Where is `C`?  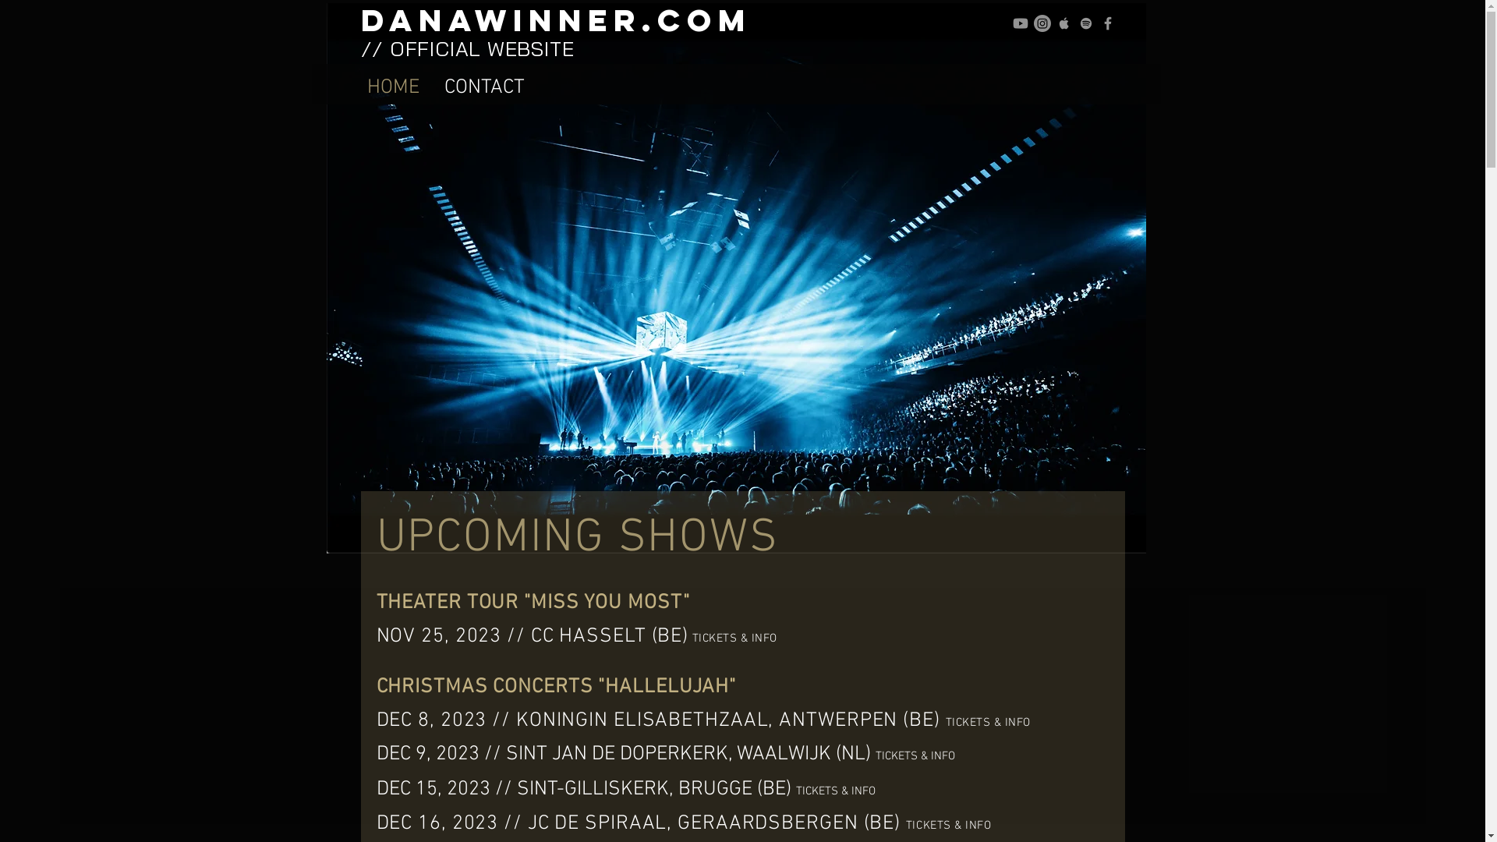
C is located at coordinates (959, 723).